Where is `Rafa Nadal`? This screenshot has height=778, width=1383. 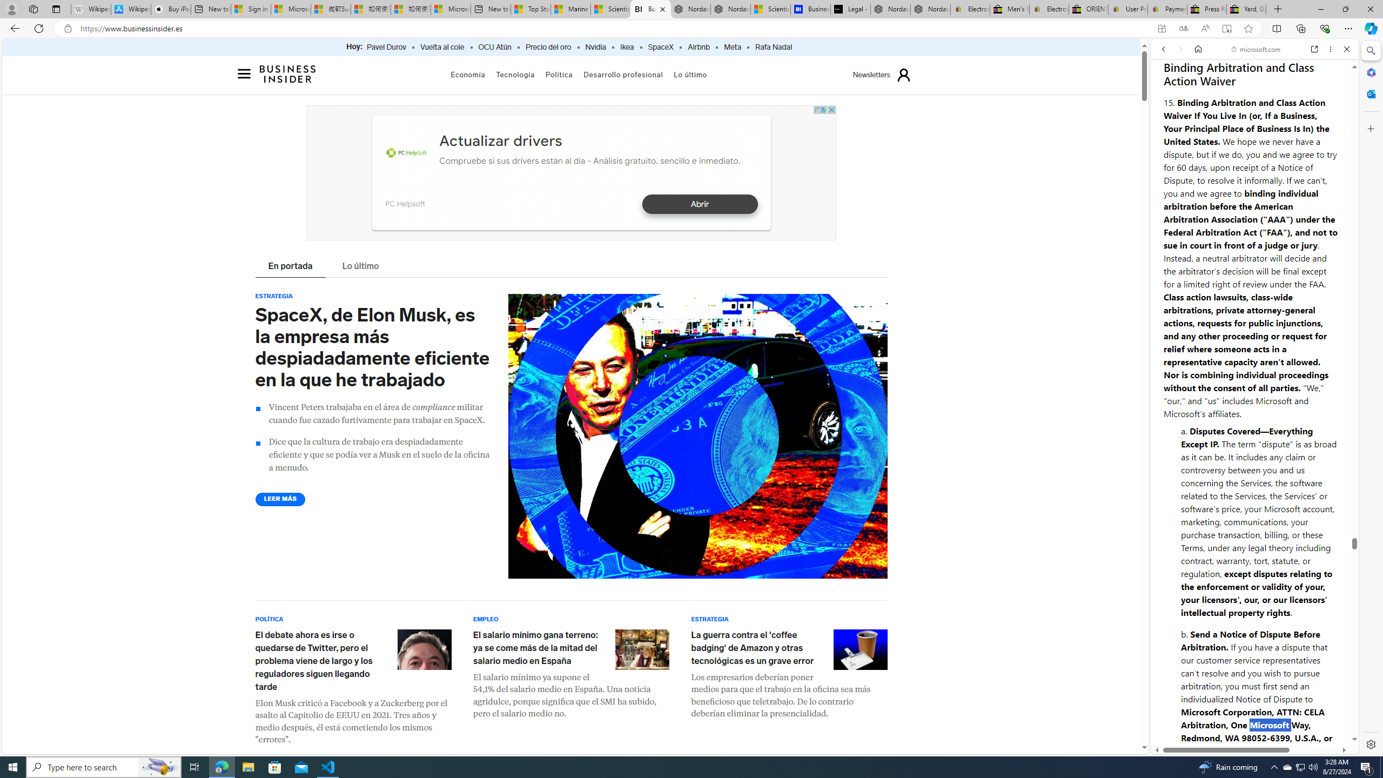
Rafa Nadal is located at coordinates (774, 48).